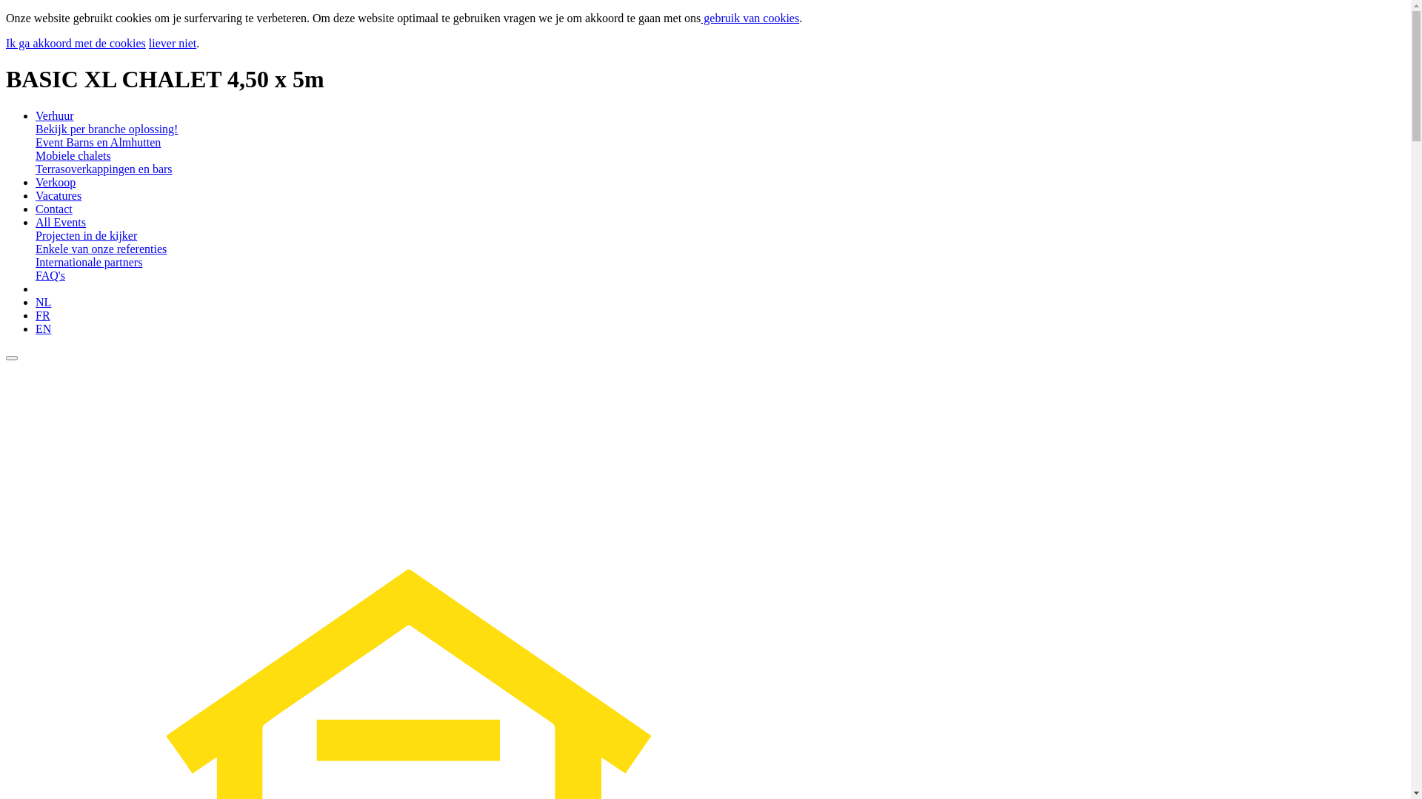  I want to click on Event Barns en Almhutten, so click(98, 142).